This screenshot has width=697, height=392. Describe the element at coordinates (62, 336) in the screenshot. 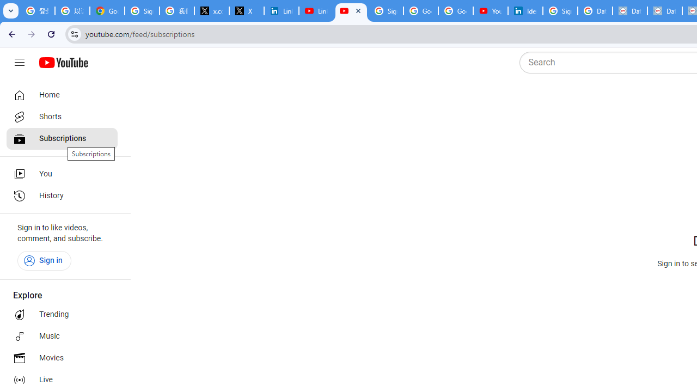

I see `Music` at that location.